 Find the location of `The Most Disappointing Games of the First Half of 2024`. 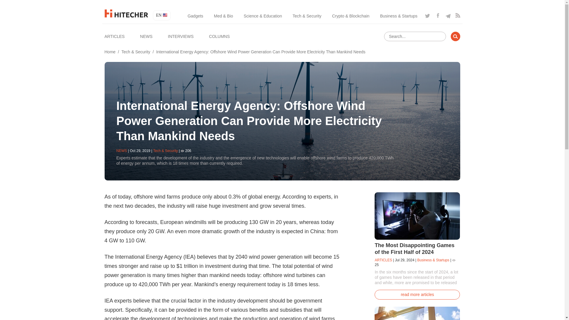

The Most Disappointing Games of the First Half of 2024 is located at coordinates (414, 248).